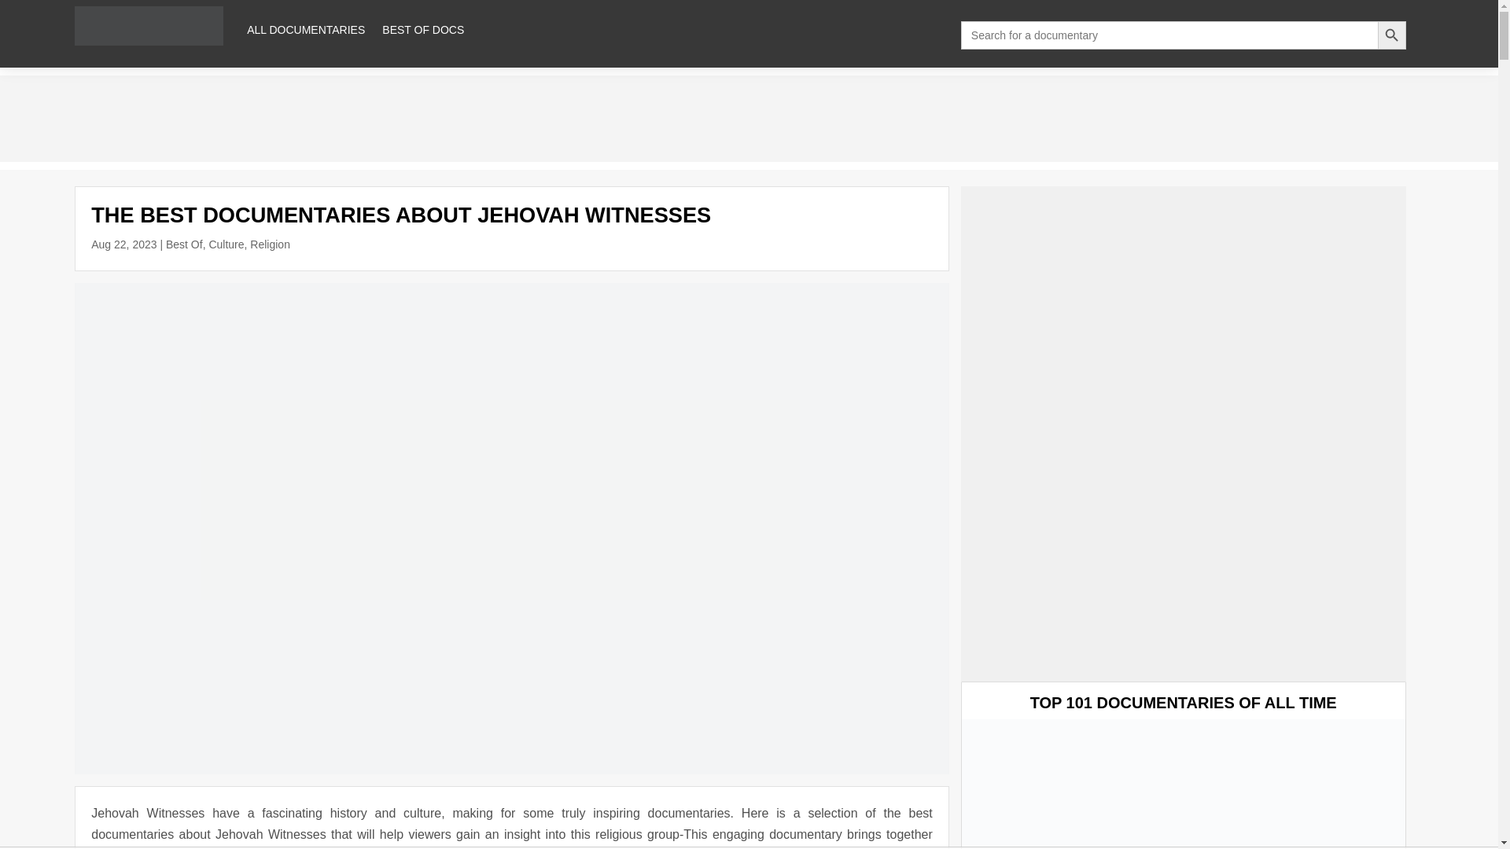 This screenshot has height=849, width=1510. I want to click on BEST OF DOCS, so click(422, 30).